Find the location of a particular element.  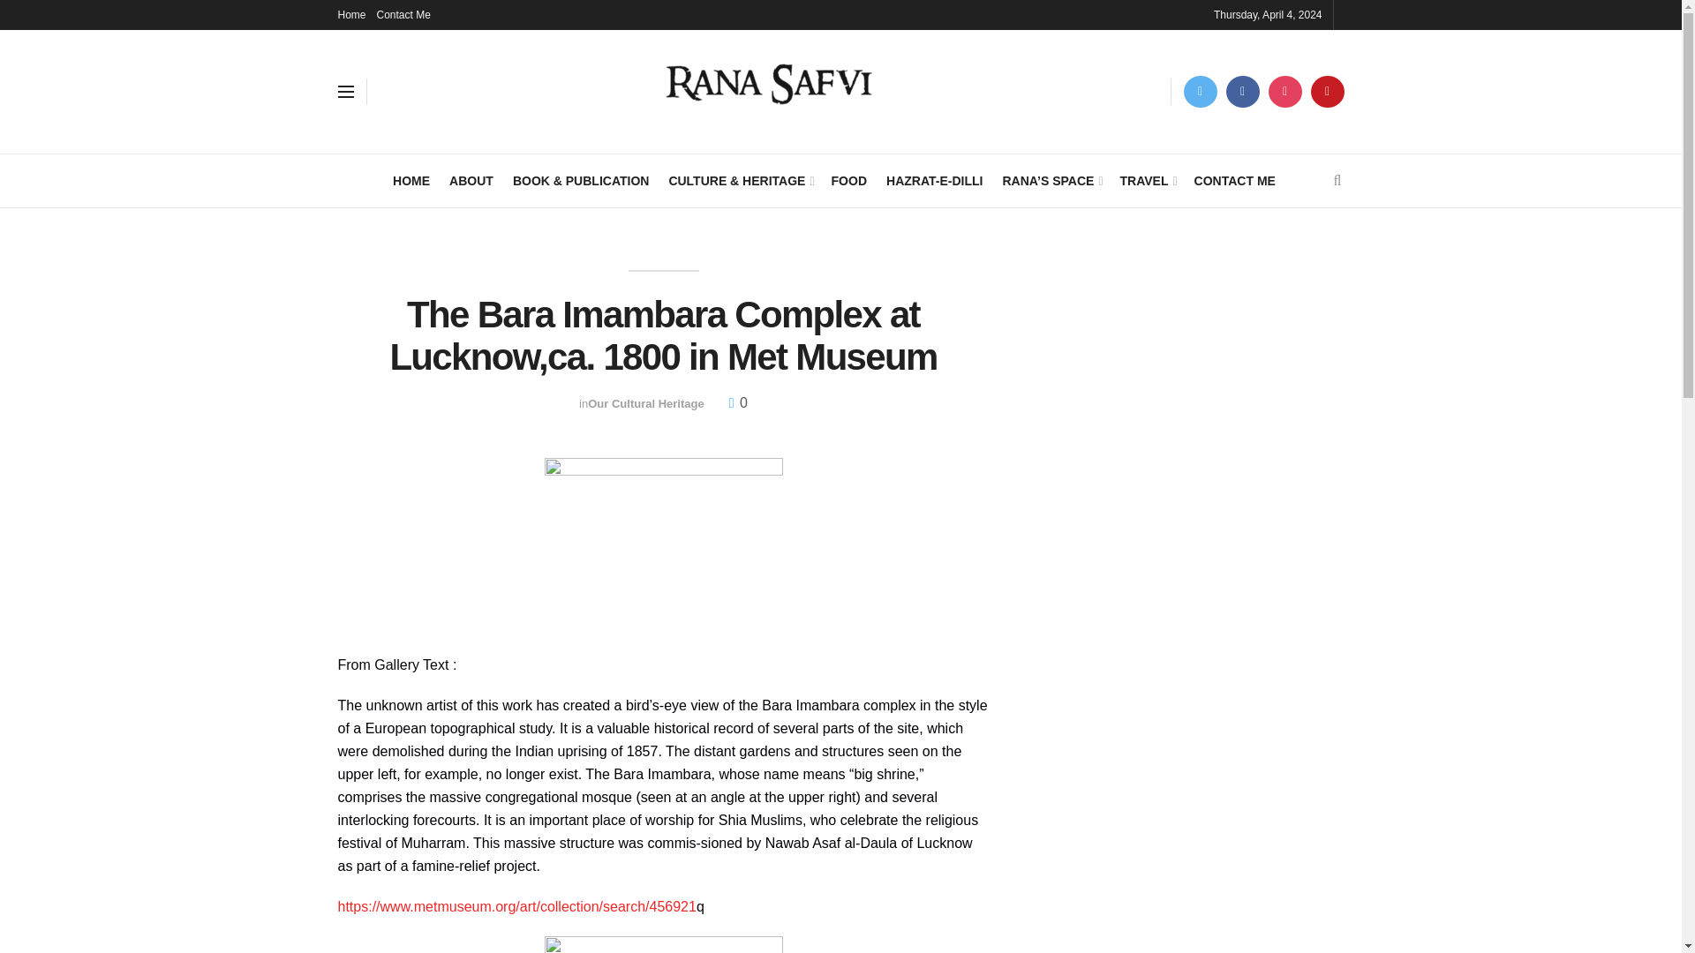

FOOD is located at coordinates (849, 181).